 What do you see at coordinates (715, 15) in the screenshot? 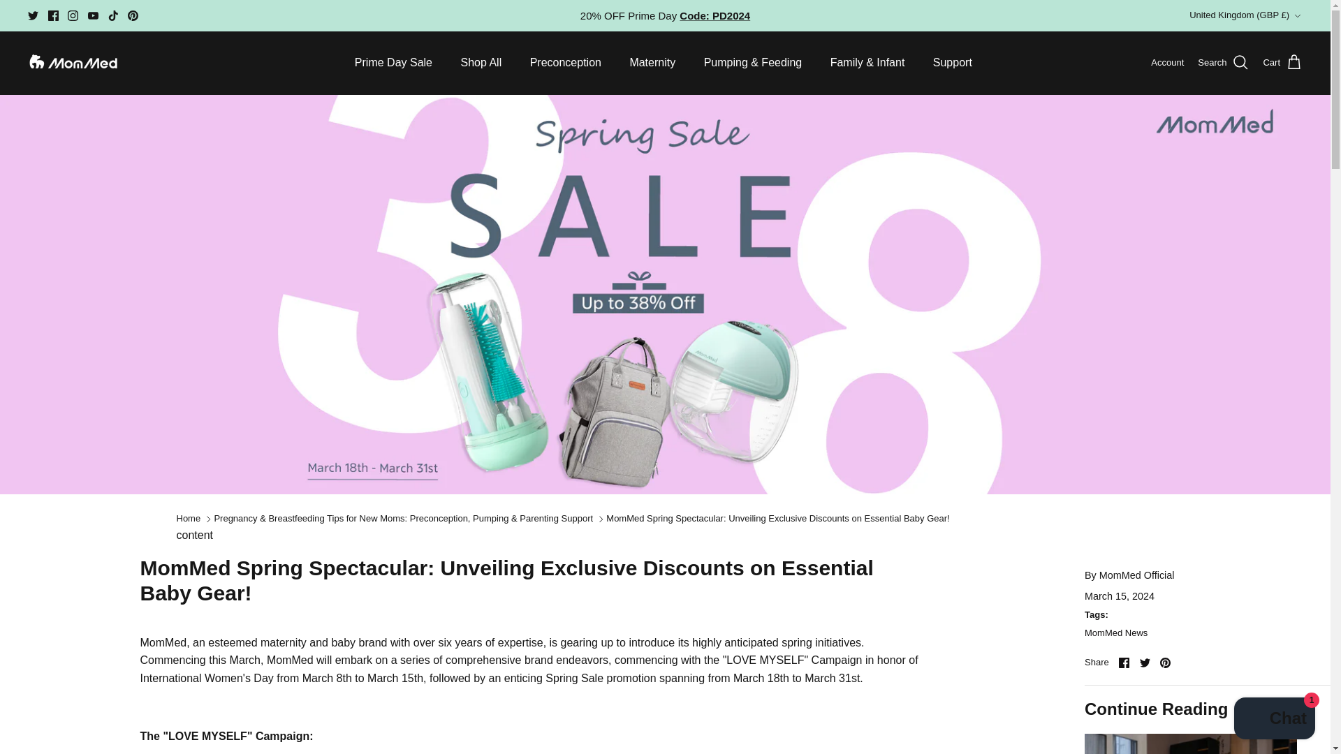
I see `MomMed Prime Day 2024` at bounding box center [715, 15].